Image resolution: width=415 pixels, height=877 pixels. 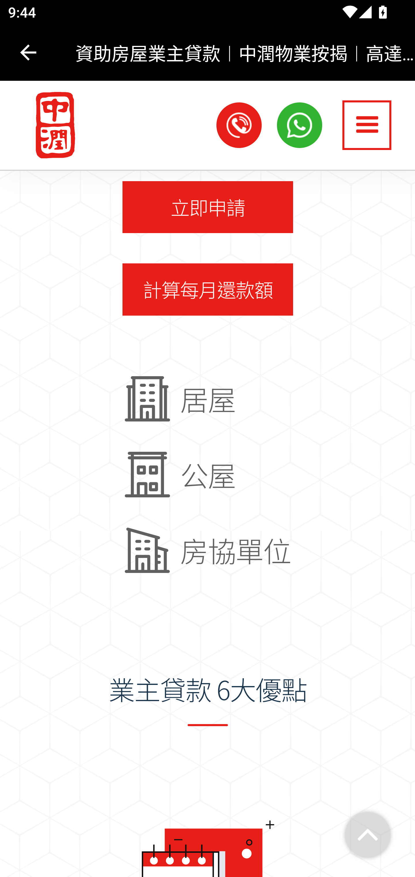 What do you see at coordinates (28, 53) in the screenshot?
I see `Navigate up` at bounding box center [28, 53].